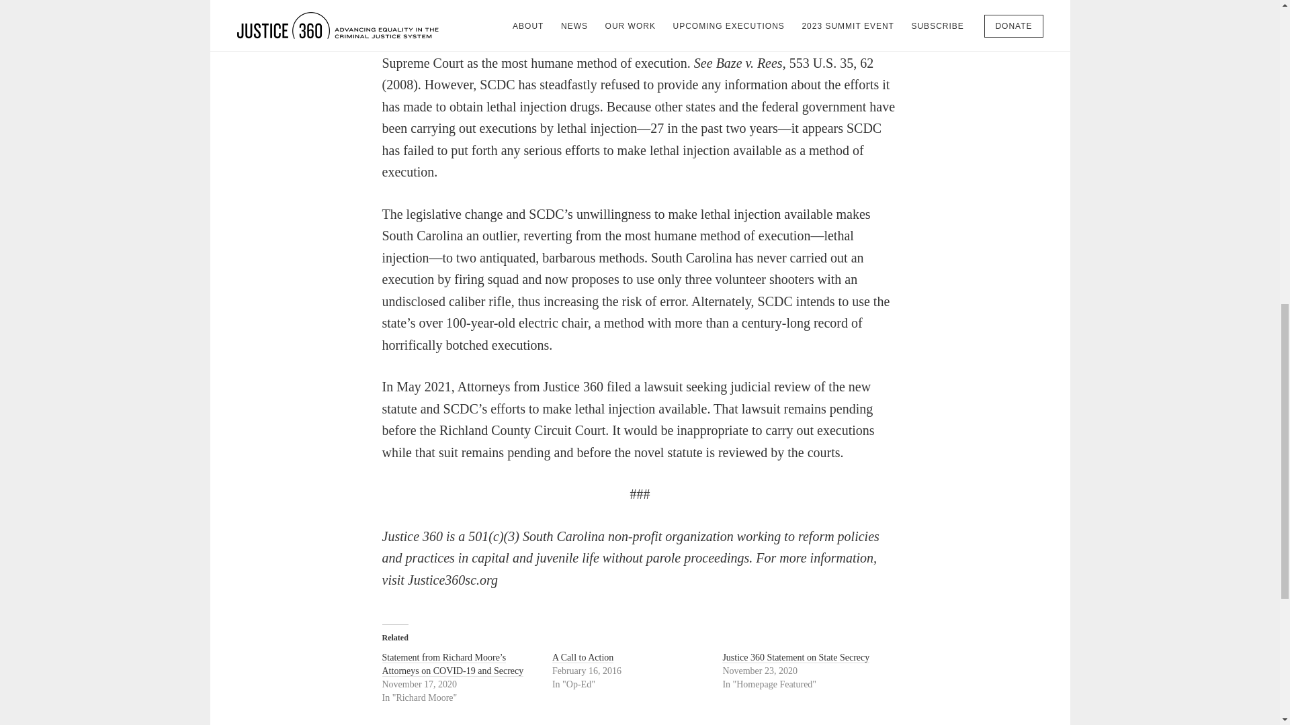  I want to click on Justice 360 Statement on State Secrecy, so click(795, 658).